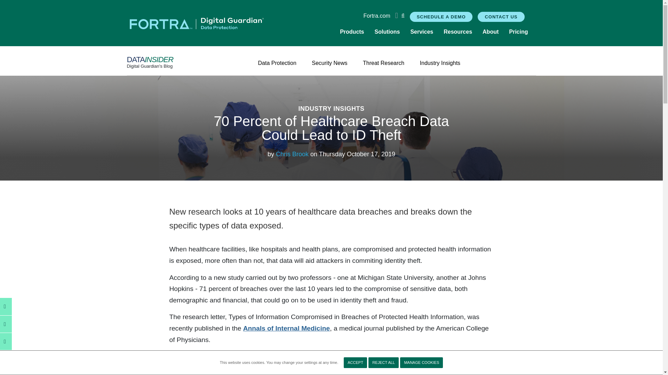 This screenshot has width=668, height=375. What do you see at coordinates (441, 17) in the screenshot?
I see `SCHEDULE A DEMO` at bounding box center [441, 17].